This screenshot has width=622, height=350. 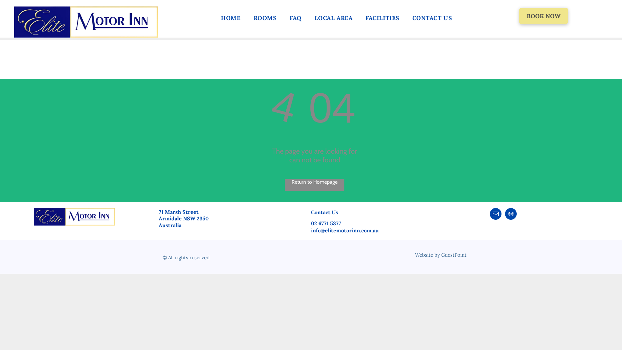 What do you see at coordinates (382, 17) in the screenshot?
I see `FACILITIES` at bounding box center [382, 17].